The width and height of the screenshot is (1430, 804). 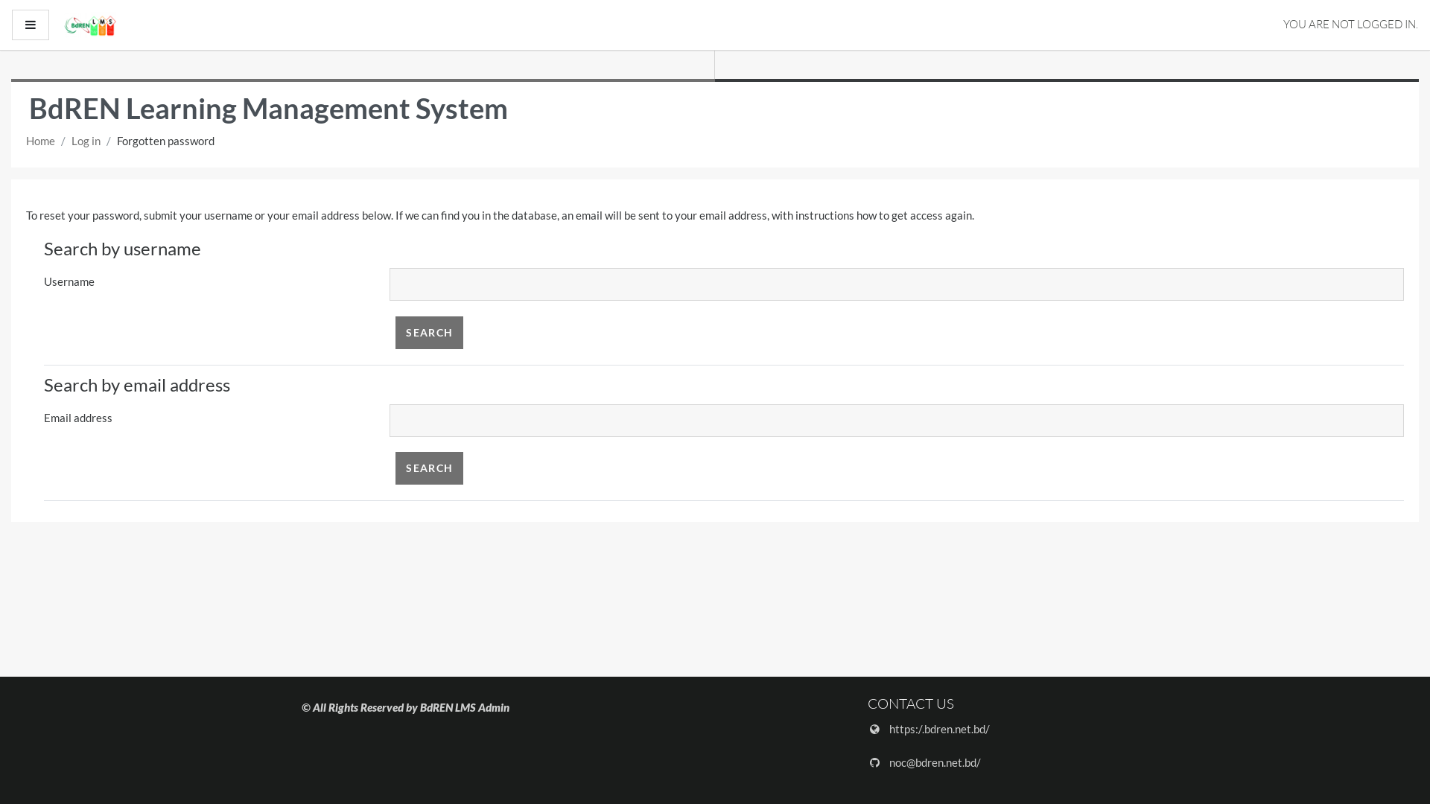 What do you see at coordinates (31, 25) in the screenshot?
I see `Side panel` at bounding box center [31, 25].